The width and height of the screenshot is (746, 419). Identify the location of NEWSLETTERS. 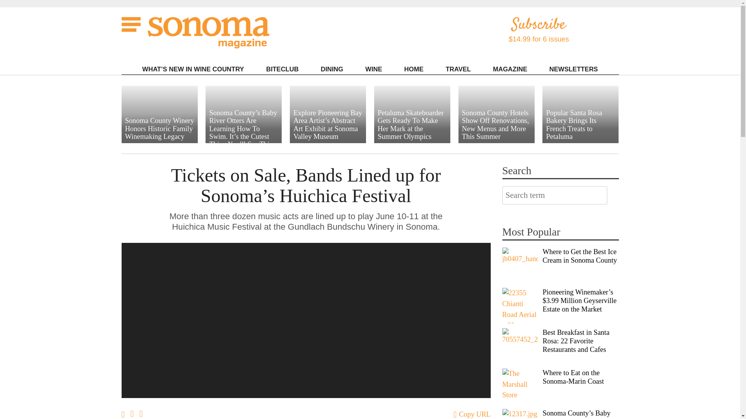
(574, 69).